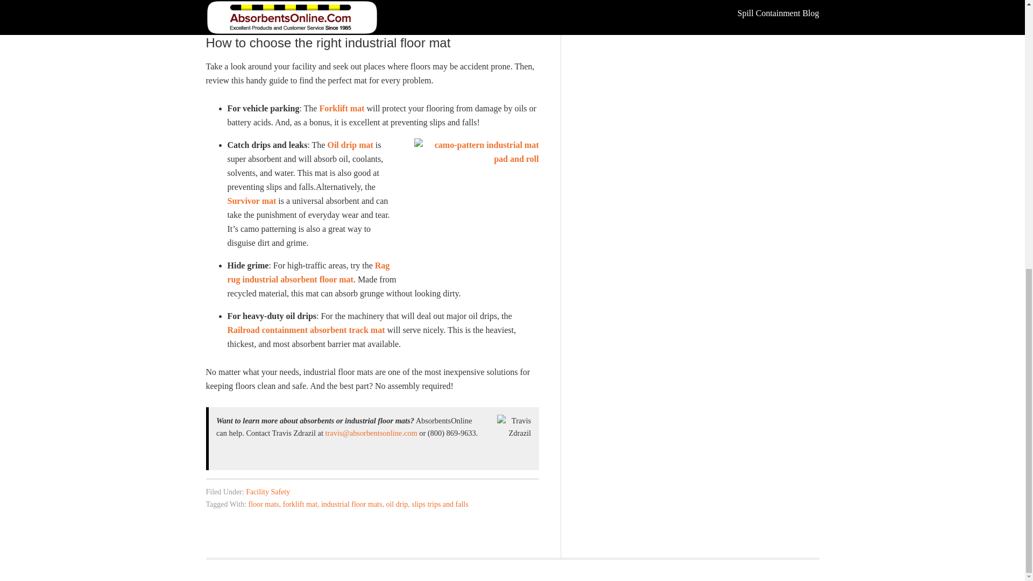 This screenshot has width=1033, height=581. Describe the element at coordinates (439, 504) in the screenshot. I see `slips trips and falls` at that location.